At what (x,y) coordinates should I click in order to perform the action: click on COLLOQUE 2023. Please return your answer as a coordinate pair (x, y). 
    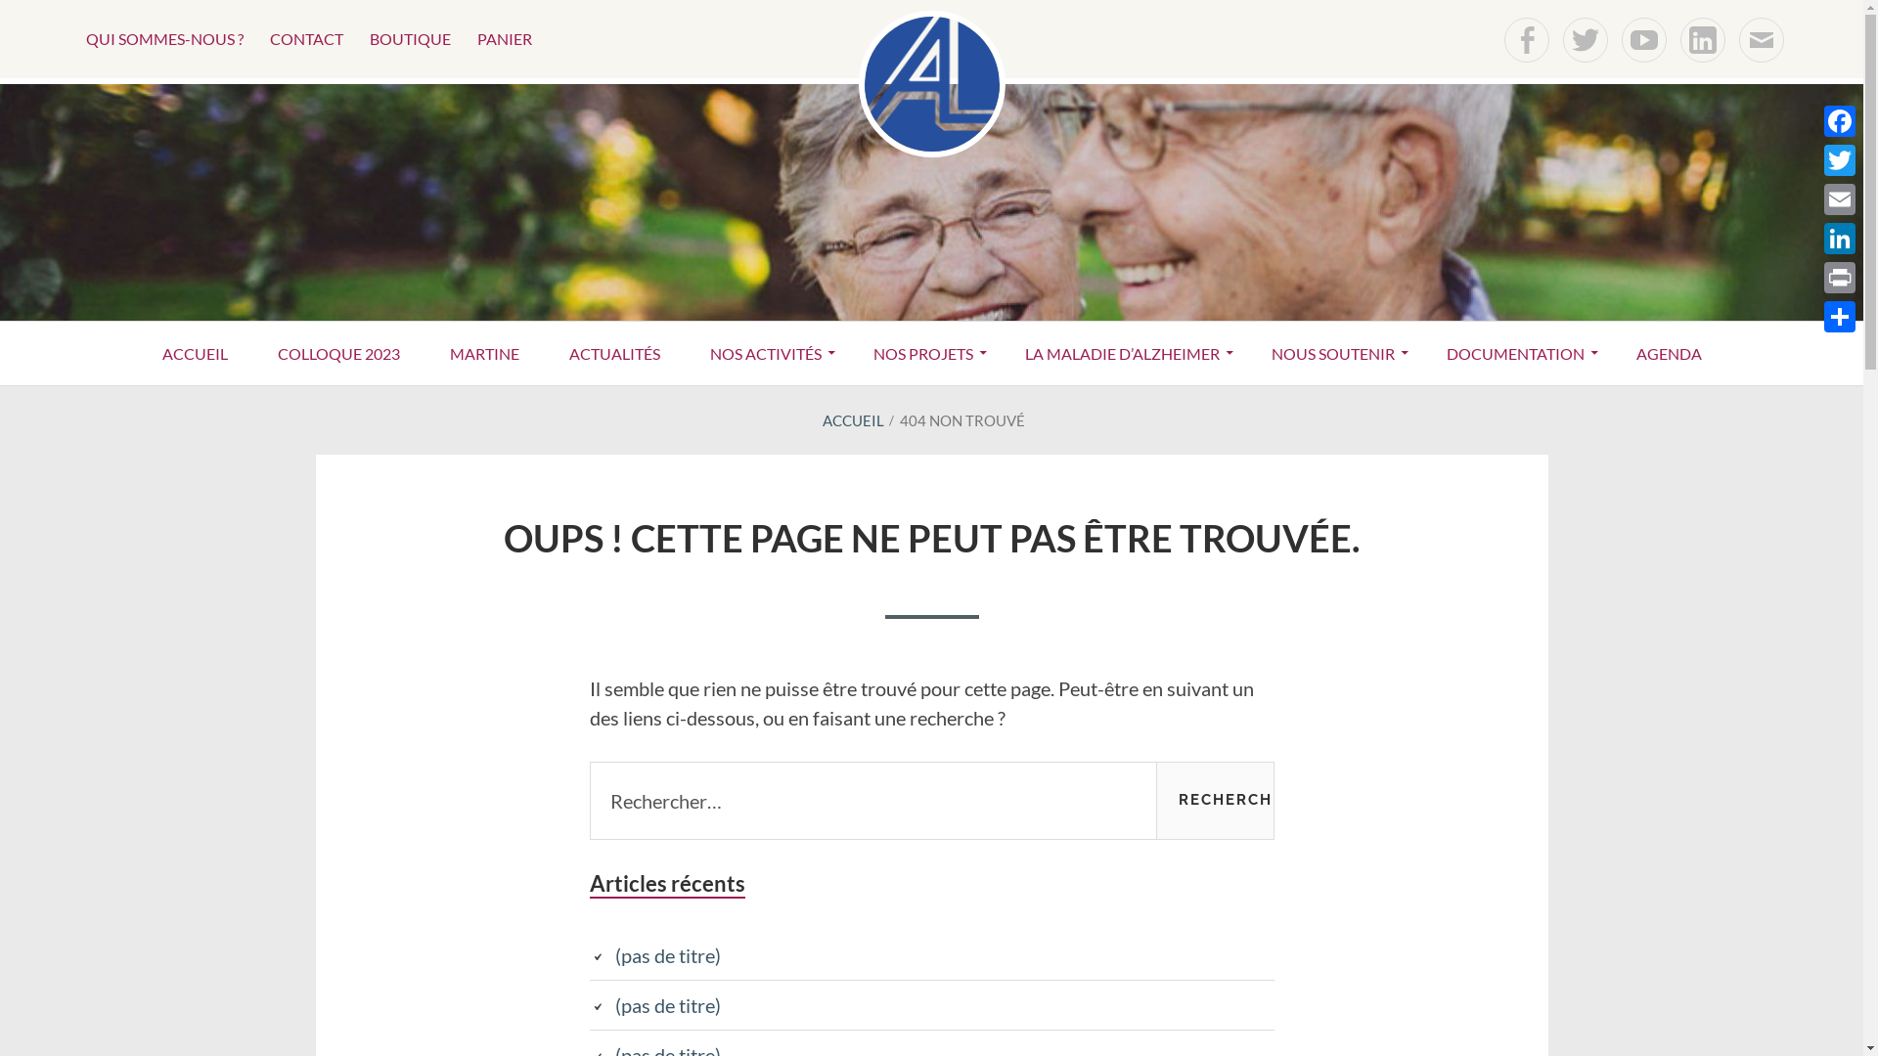
    Looking at the image, I should click on (338, 354).